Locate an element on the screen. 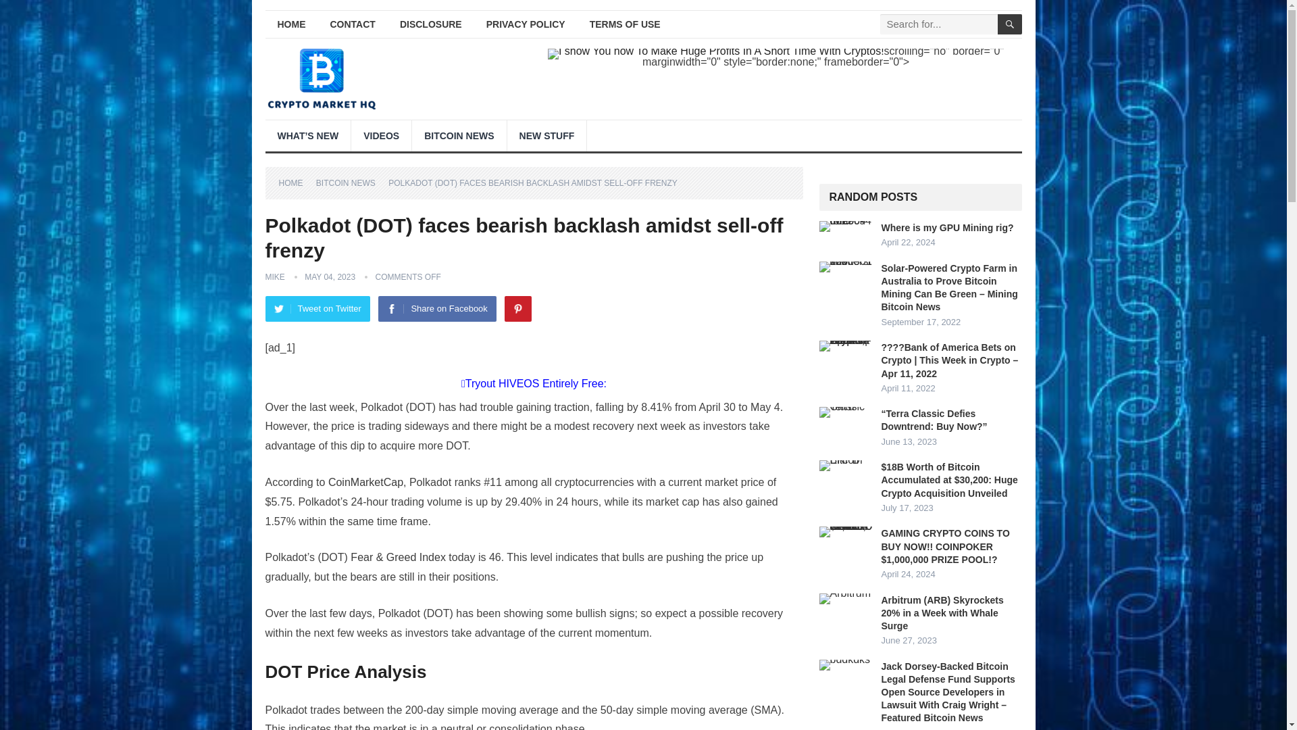 The image size is (1297, 730). CoinMarketCap is located at coordinates (365, 483).